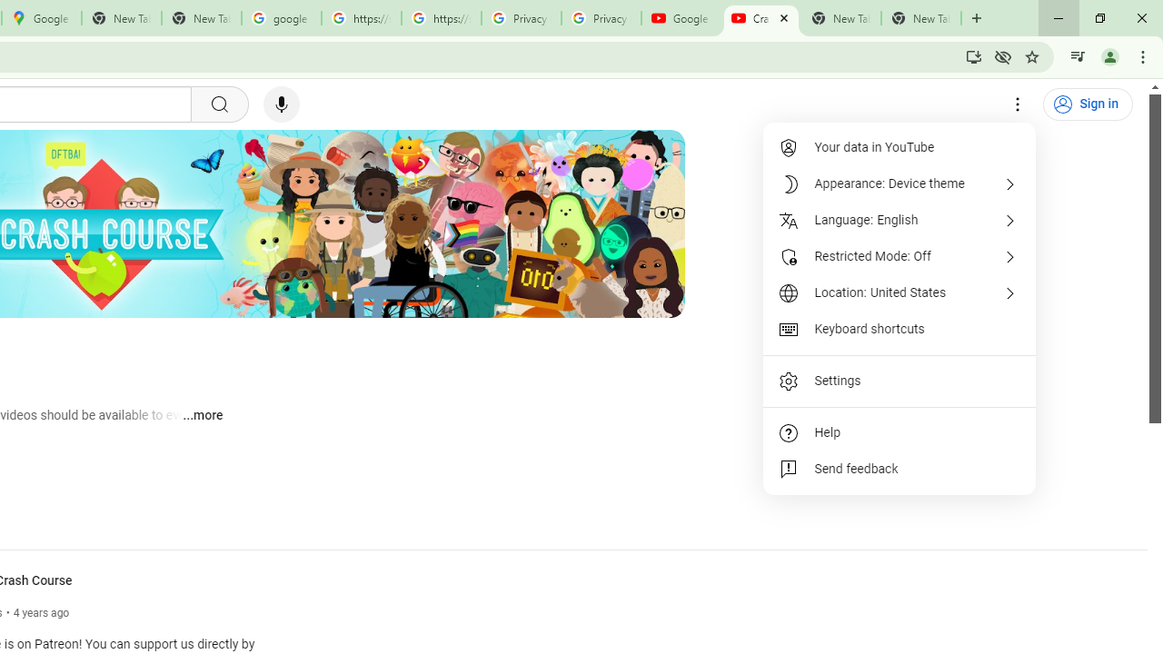 Image resolution: width=1163 pixels, height=654 pixels. Describe the element at coordinates (900, 220) in the screenshot. I see `Language: English` at that location.